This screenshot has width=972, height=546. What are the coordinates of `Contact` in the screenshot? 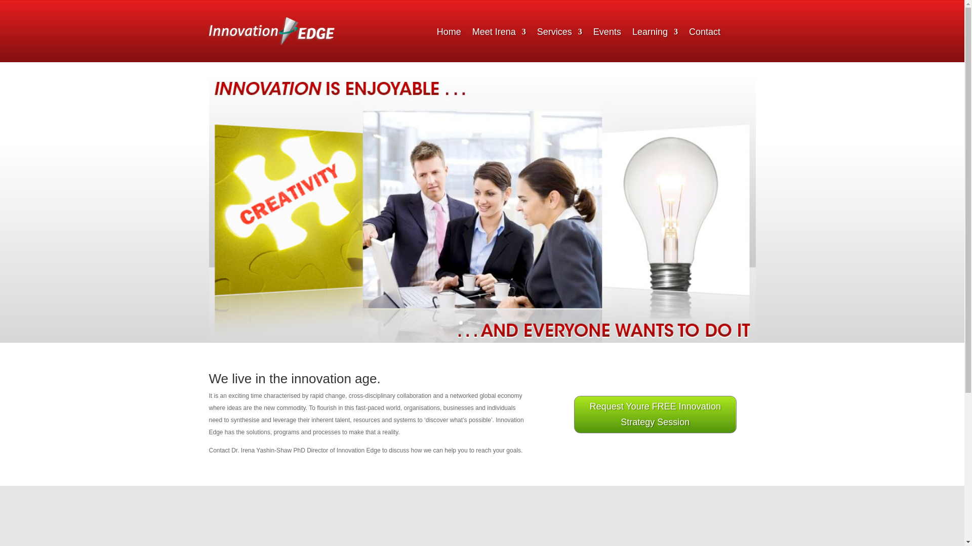 It's located at (705, 33).